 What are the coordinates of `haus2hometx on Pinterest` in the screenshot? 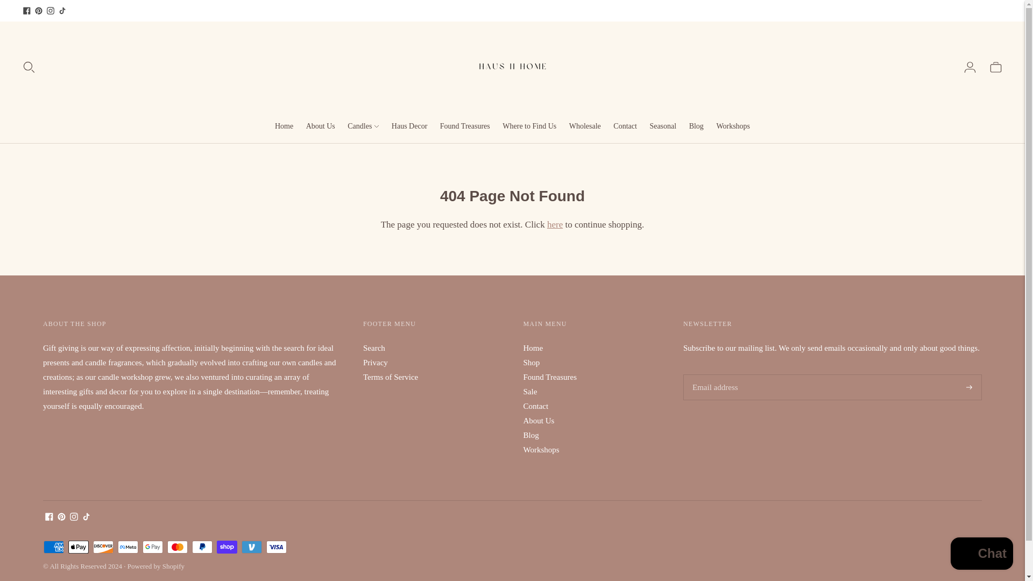 It's located at (61, 518).